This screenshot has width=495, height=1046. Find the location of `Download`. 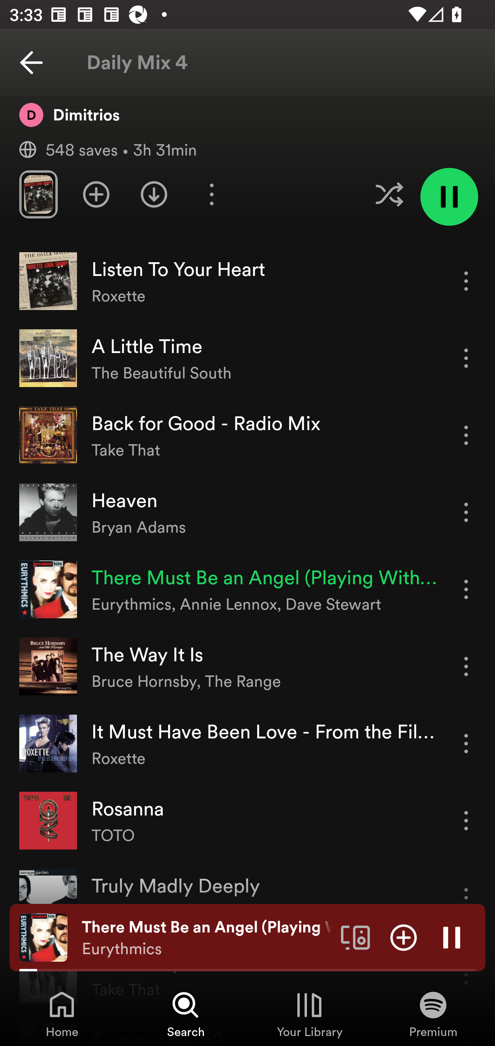

Download is located at coordinates (154, 194).